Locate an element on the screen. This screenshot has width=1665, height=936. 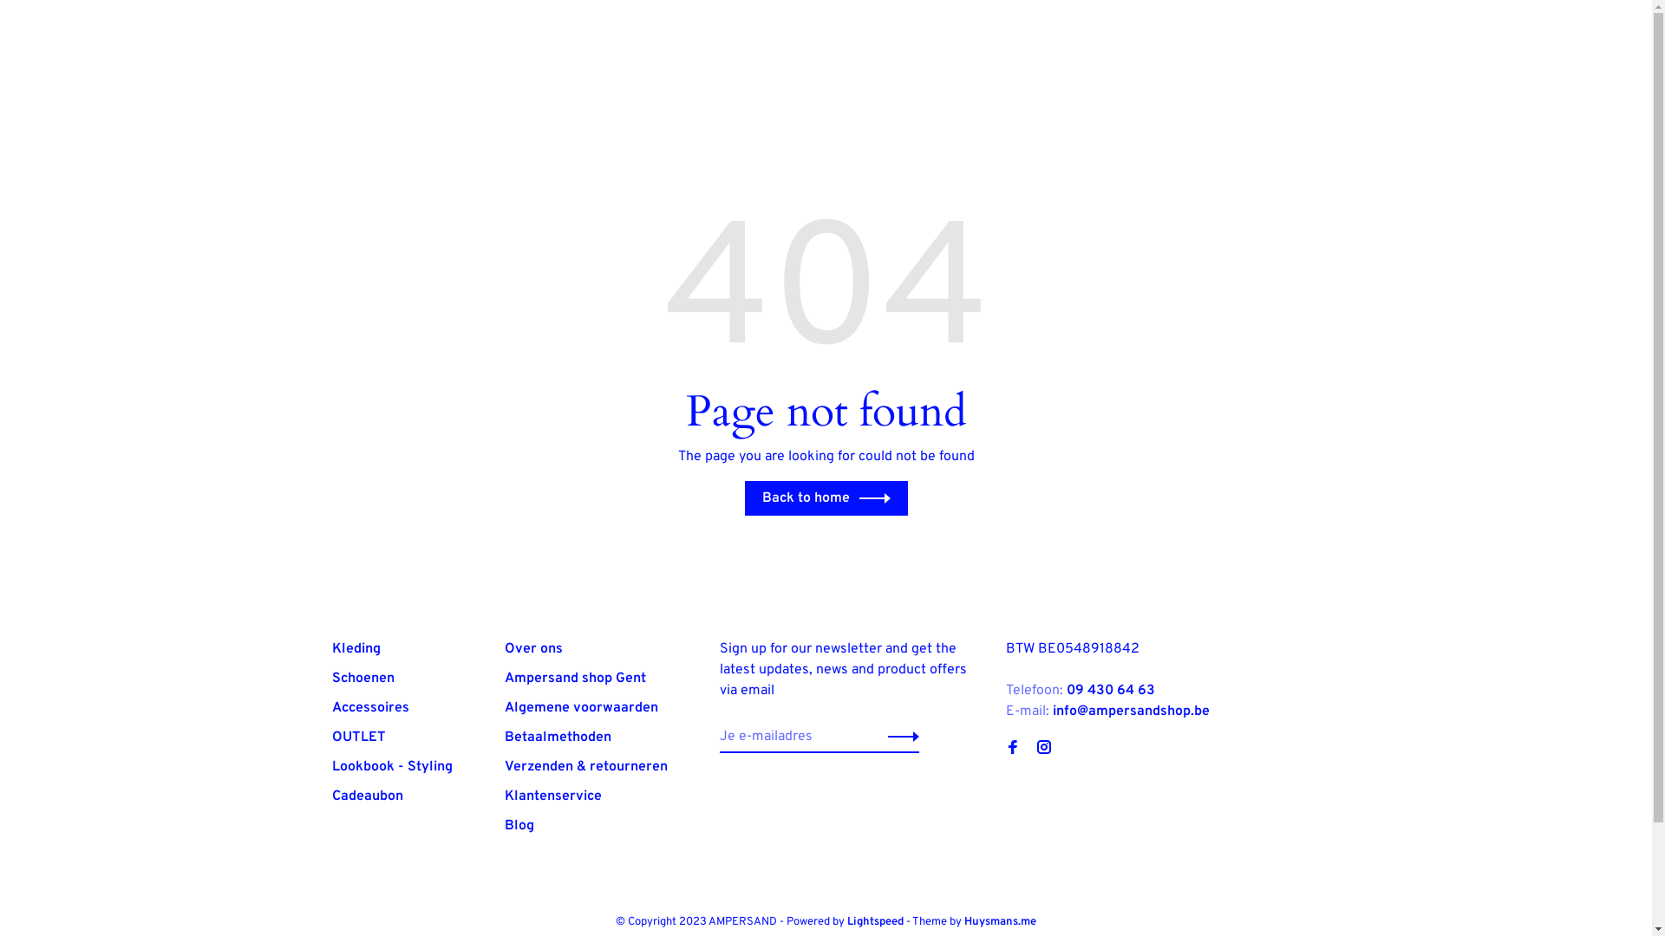
Back to home is located at coordinates (826, 498).